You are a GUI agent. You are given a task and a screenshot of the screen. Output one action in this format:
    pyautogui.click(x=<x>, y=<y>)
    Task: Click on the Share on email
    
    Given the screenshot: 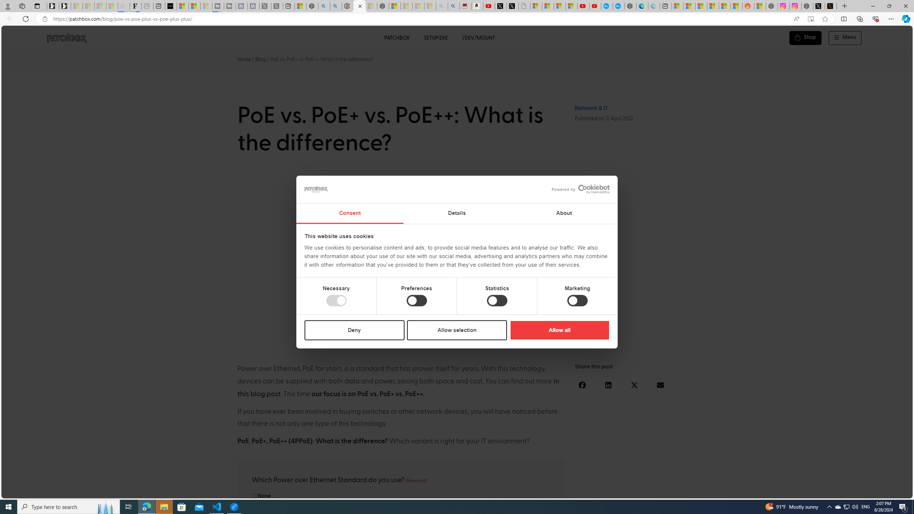 What is the action you would take?
    pyautogui.click(x=660, y=385)
    